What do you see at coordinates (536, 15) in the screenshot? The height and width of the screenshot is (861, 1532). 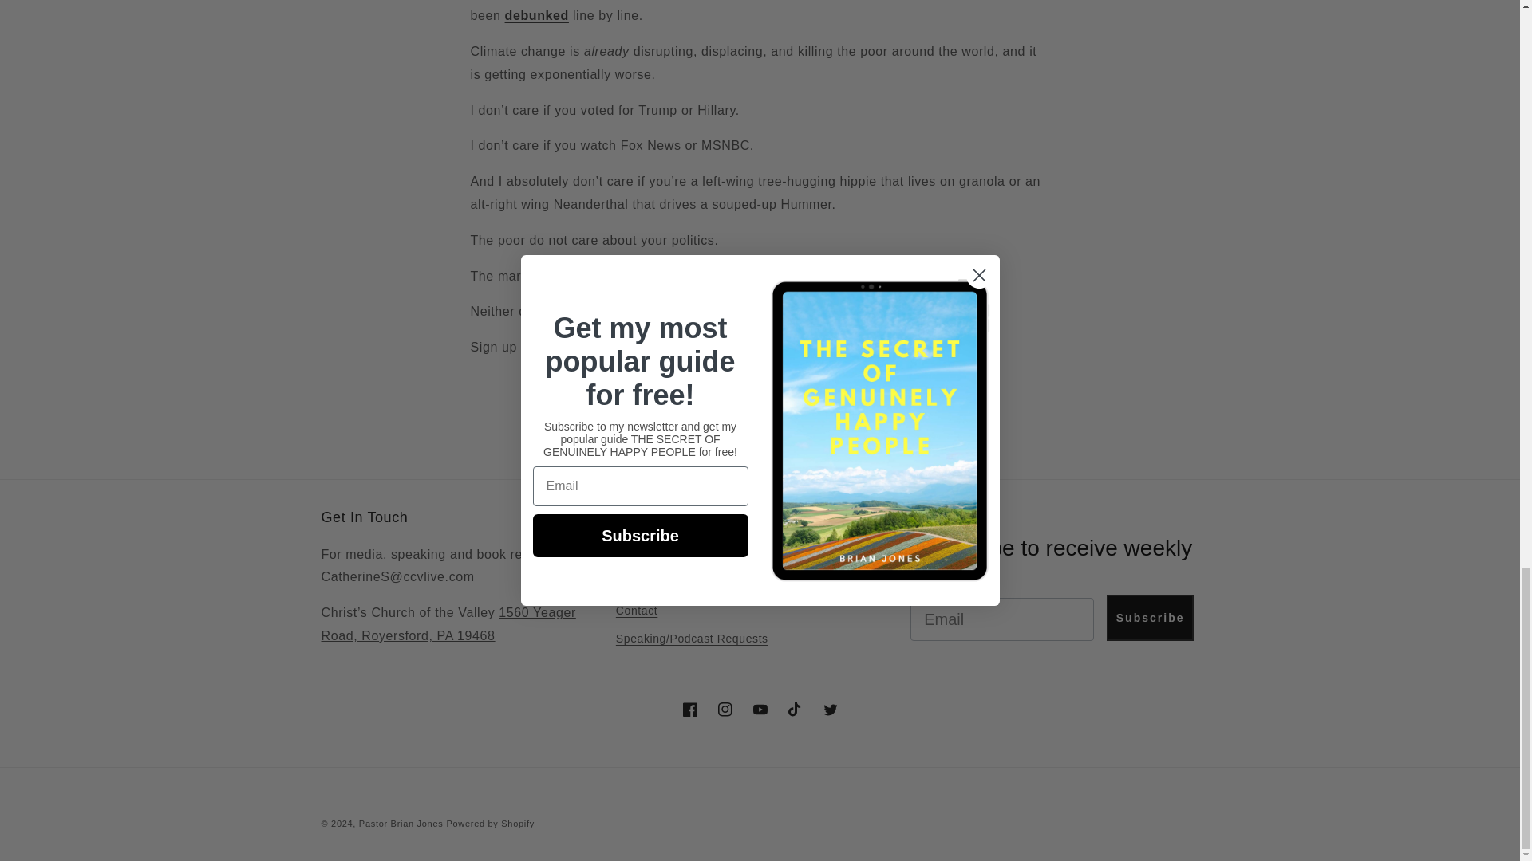 I see `debunked` at bounding box center [536, 15].